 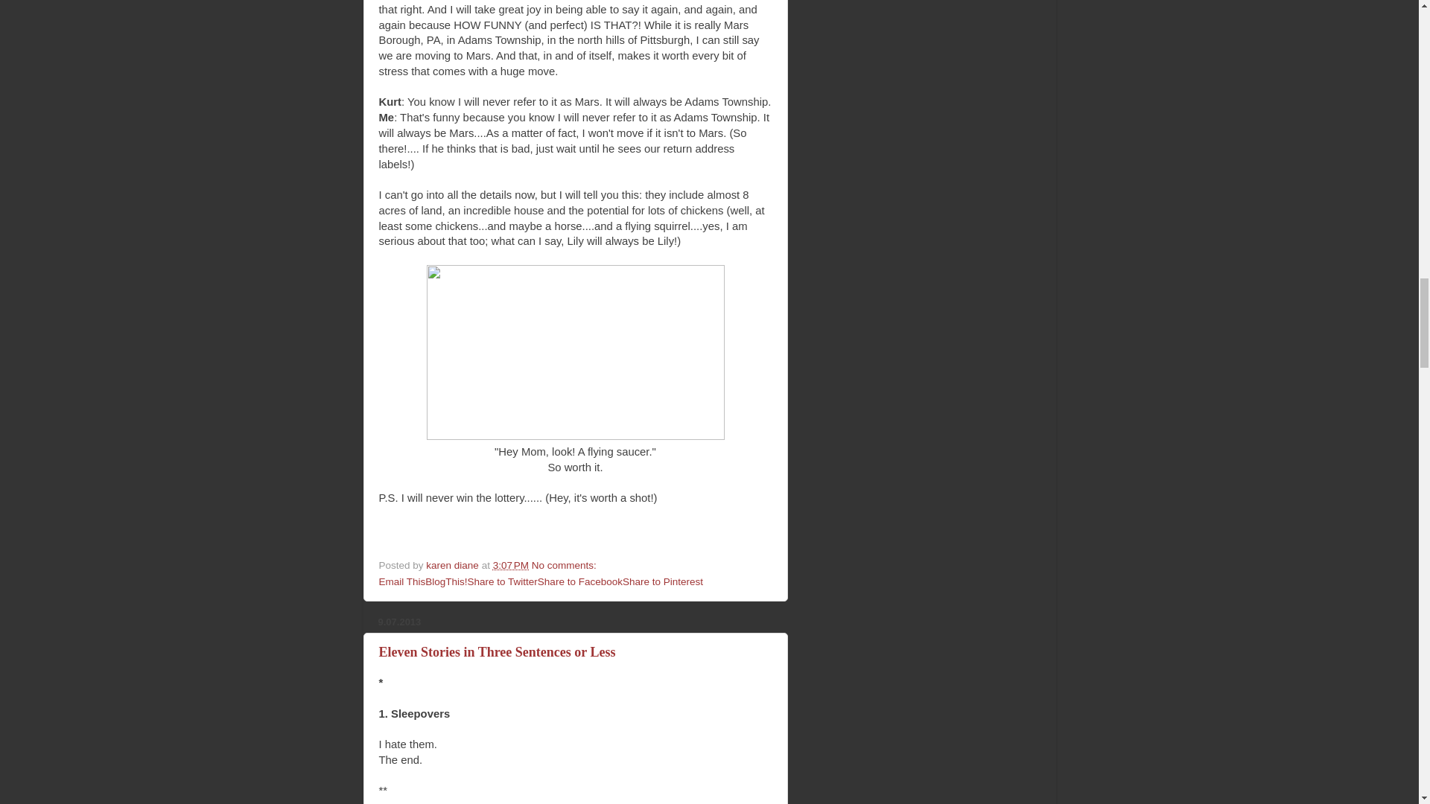 I want to click on Email This, so click(x=401, y=582).